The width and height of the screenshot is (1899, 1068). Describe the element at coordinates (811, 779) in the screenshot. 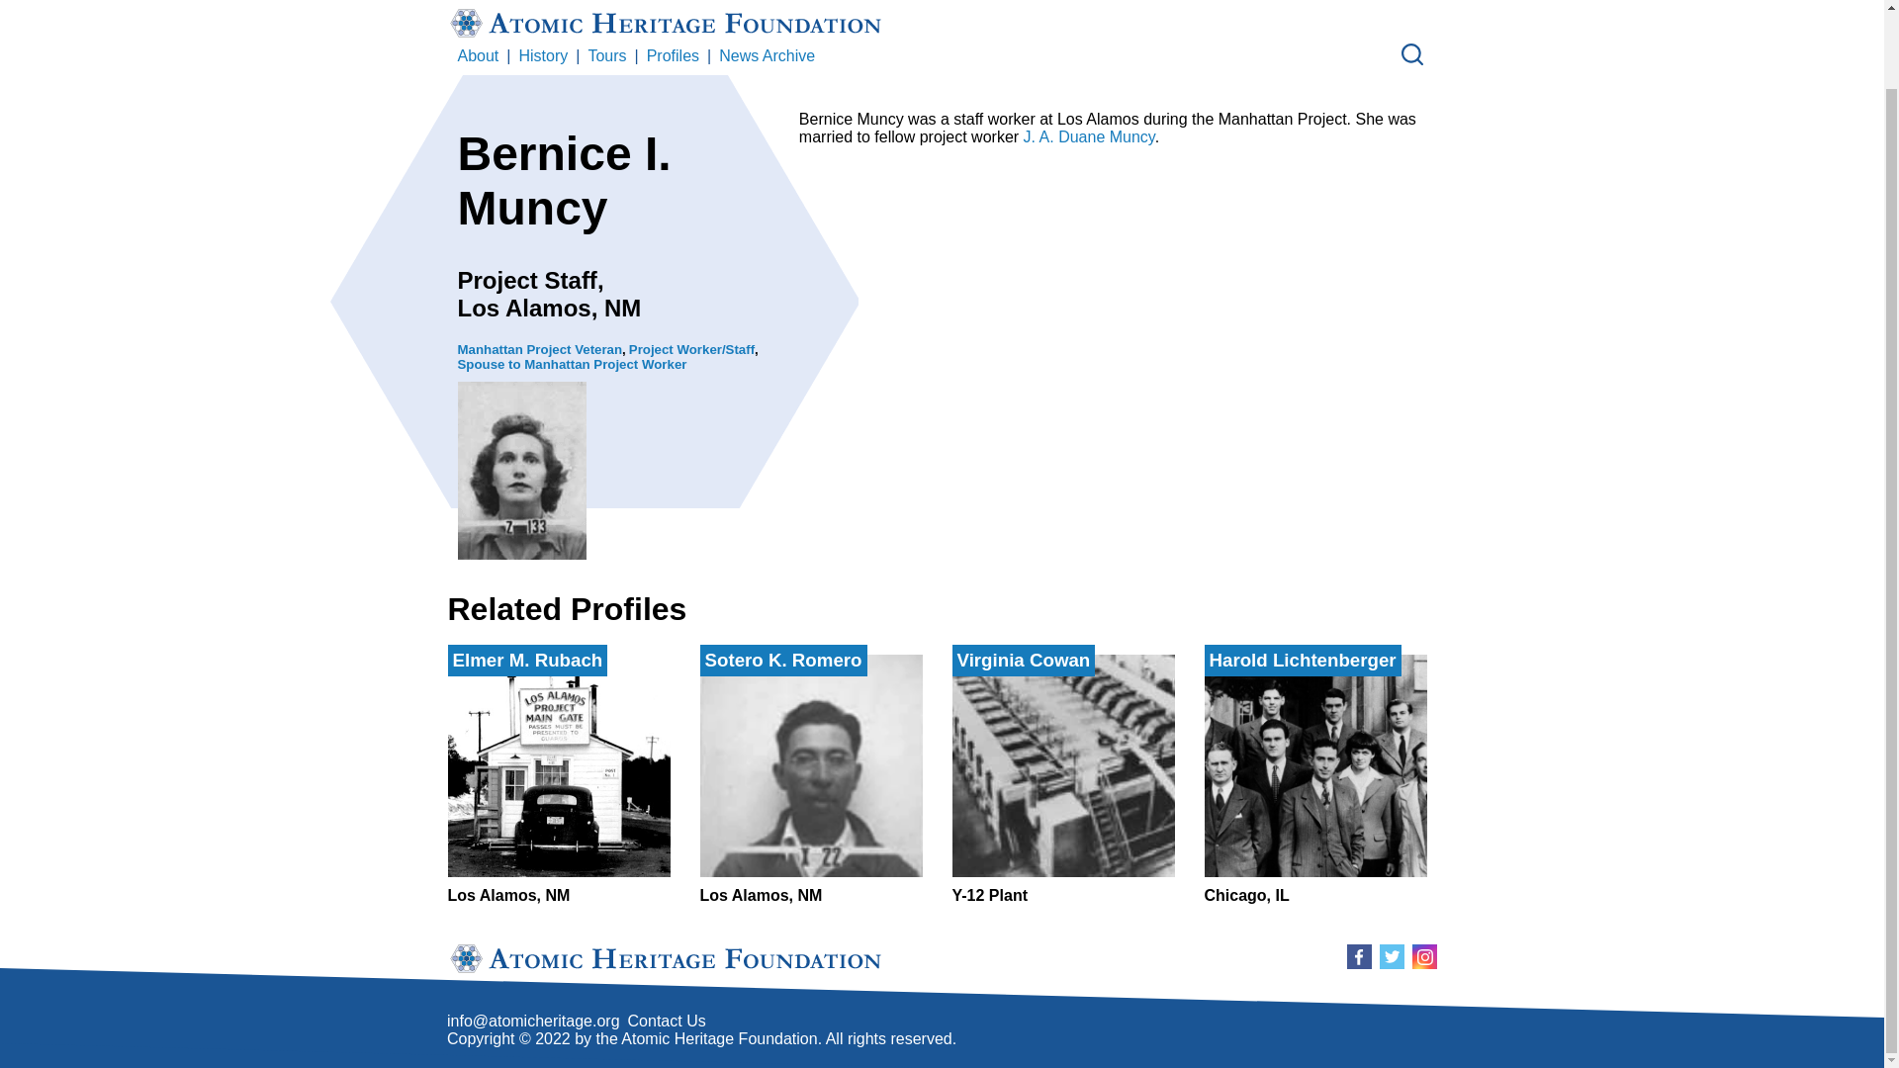

I see `J. A. Duane Muncy` at that location.